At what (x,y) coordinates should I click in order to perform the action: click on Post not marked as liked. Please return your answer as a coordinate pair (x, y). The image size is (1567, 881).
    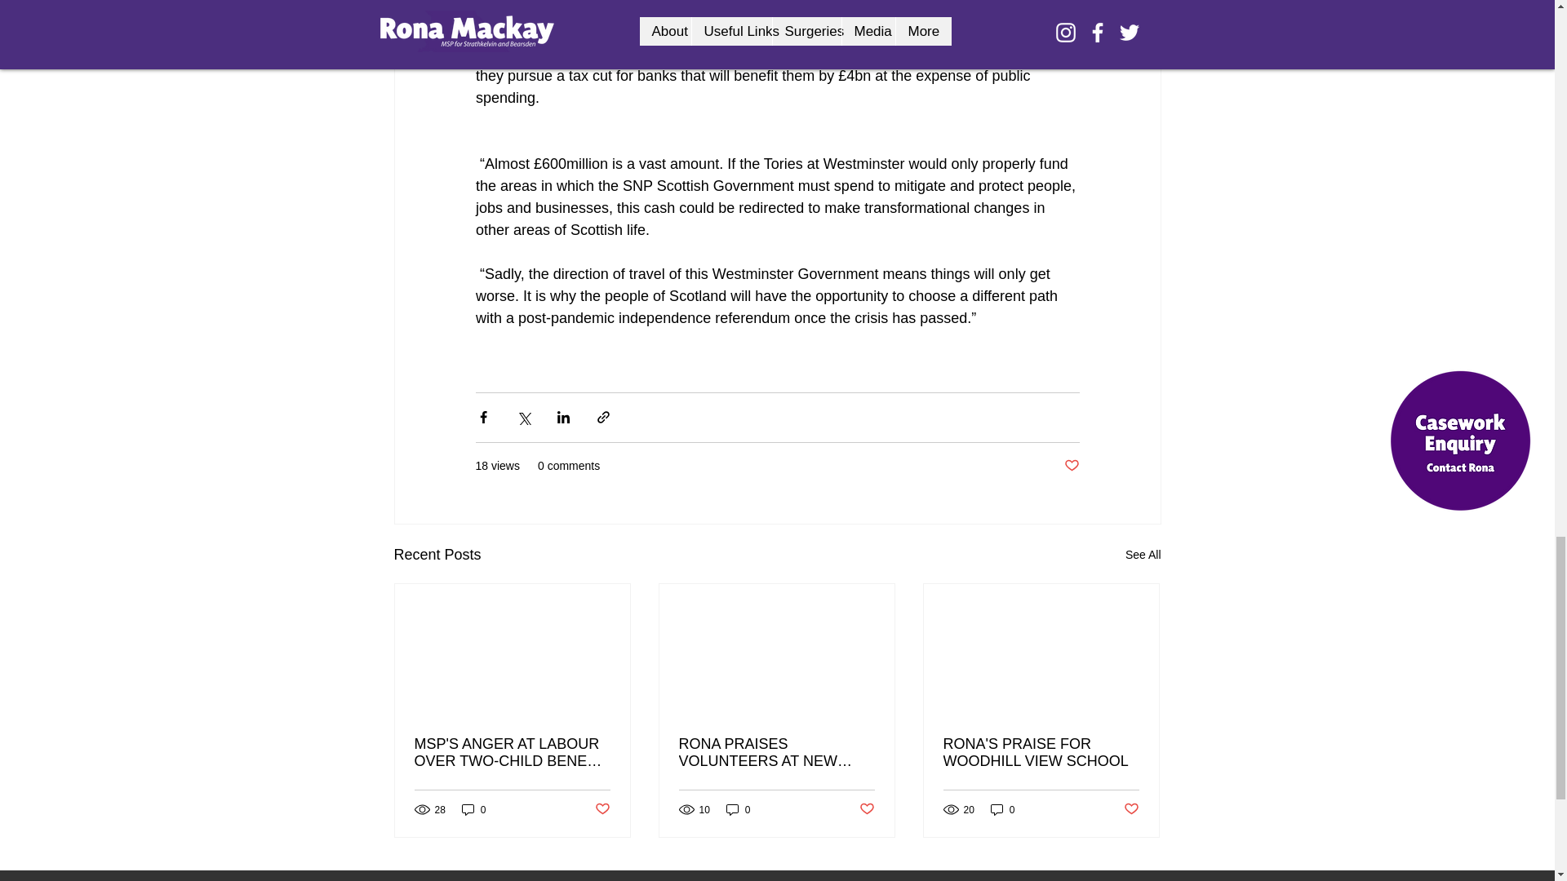
    Looking at the image, I should click on (1131, 809).